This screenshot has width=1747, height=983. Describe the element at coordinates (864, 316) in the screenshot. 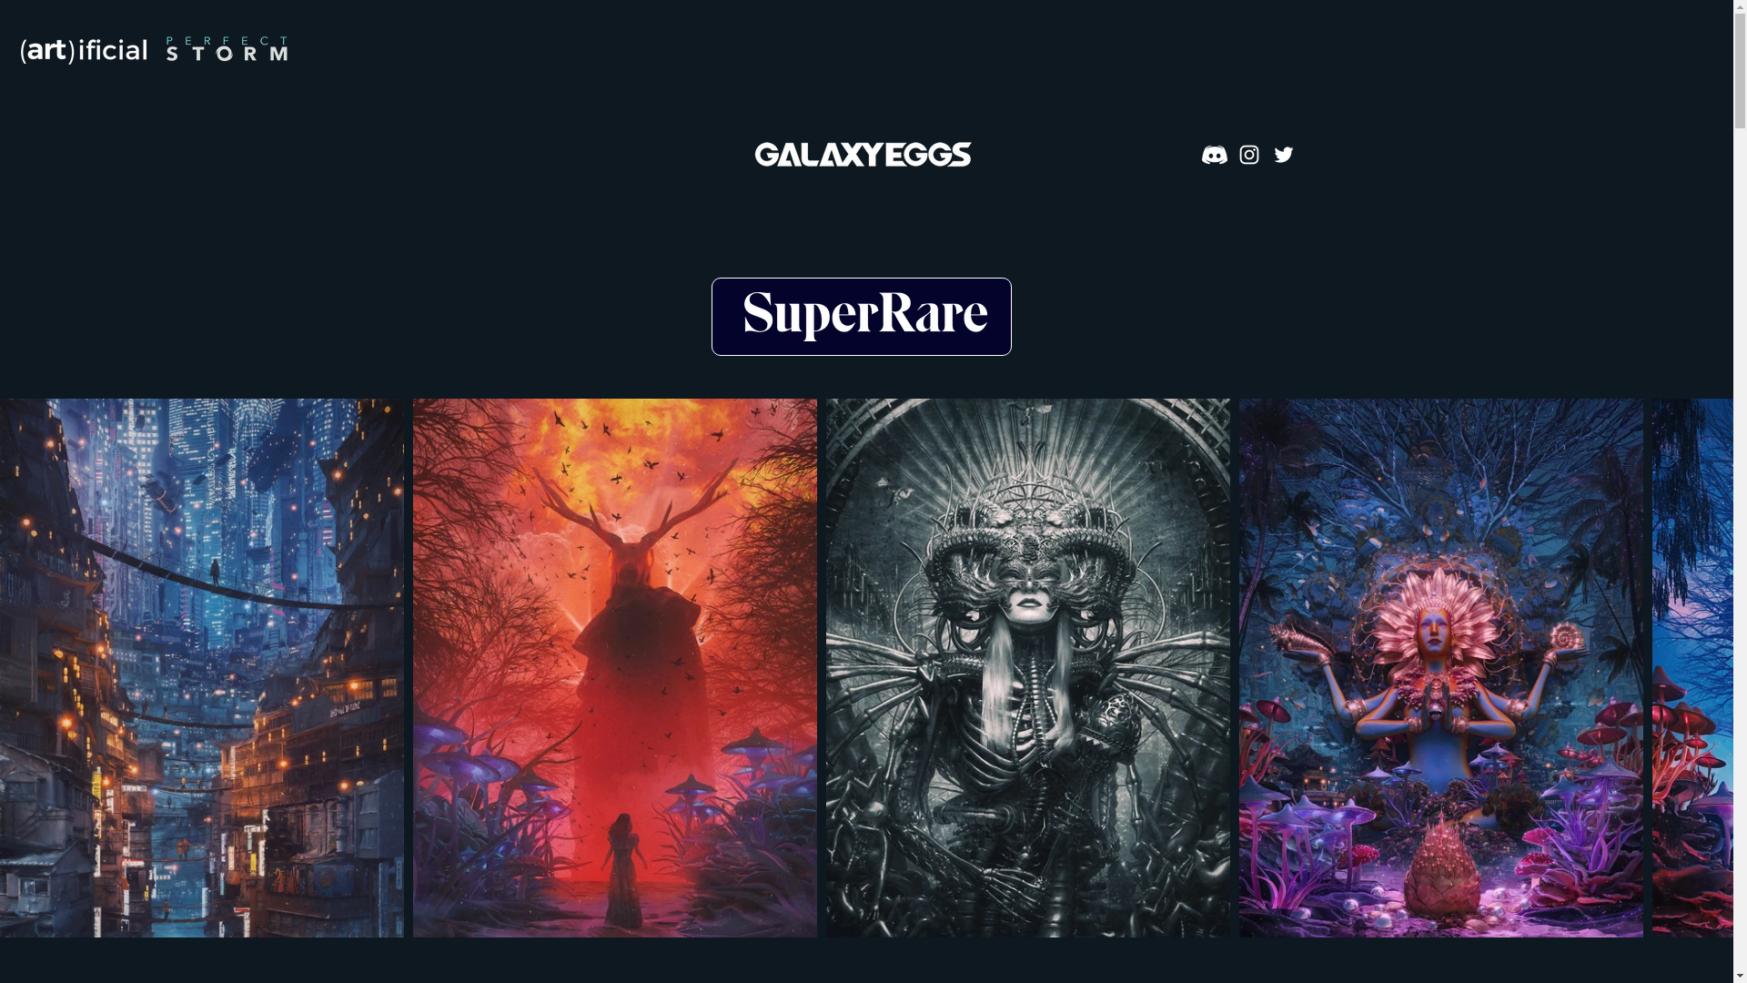

I see `SuperRare-white.png` at that location.